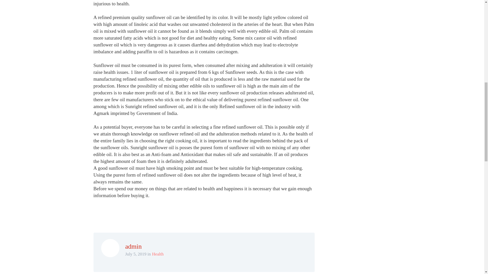  Describe the element at coordinates (158, 254) in the screenshot. I see `Health` at that location.